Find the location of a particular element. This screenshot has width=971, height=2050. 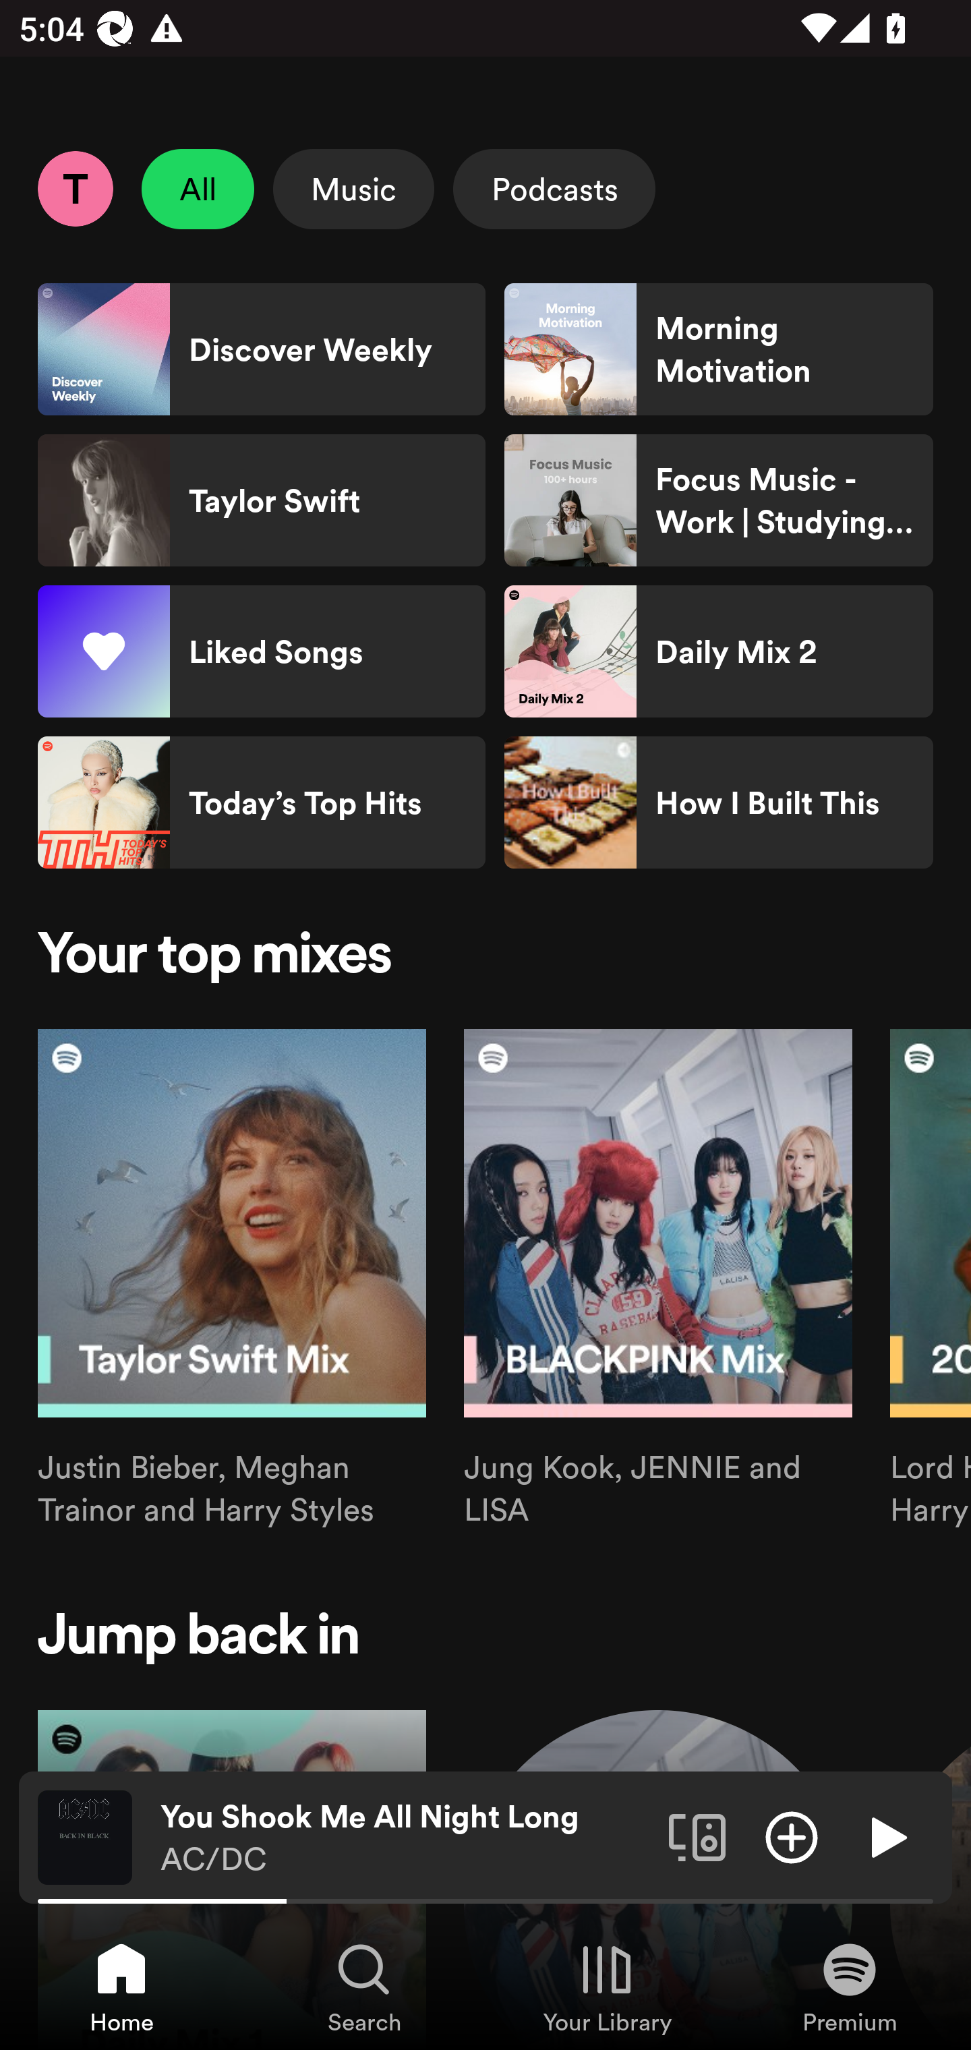

All Unselect All is located at coordinates (198, 189).